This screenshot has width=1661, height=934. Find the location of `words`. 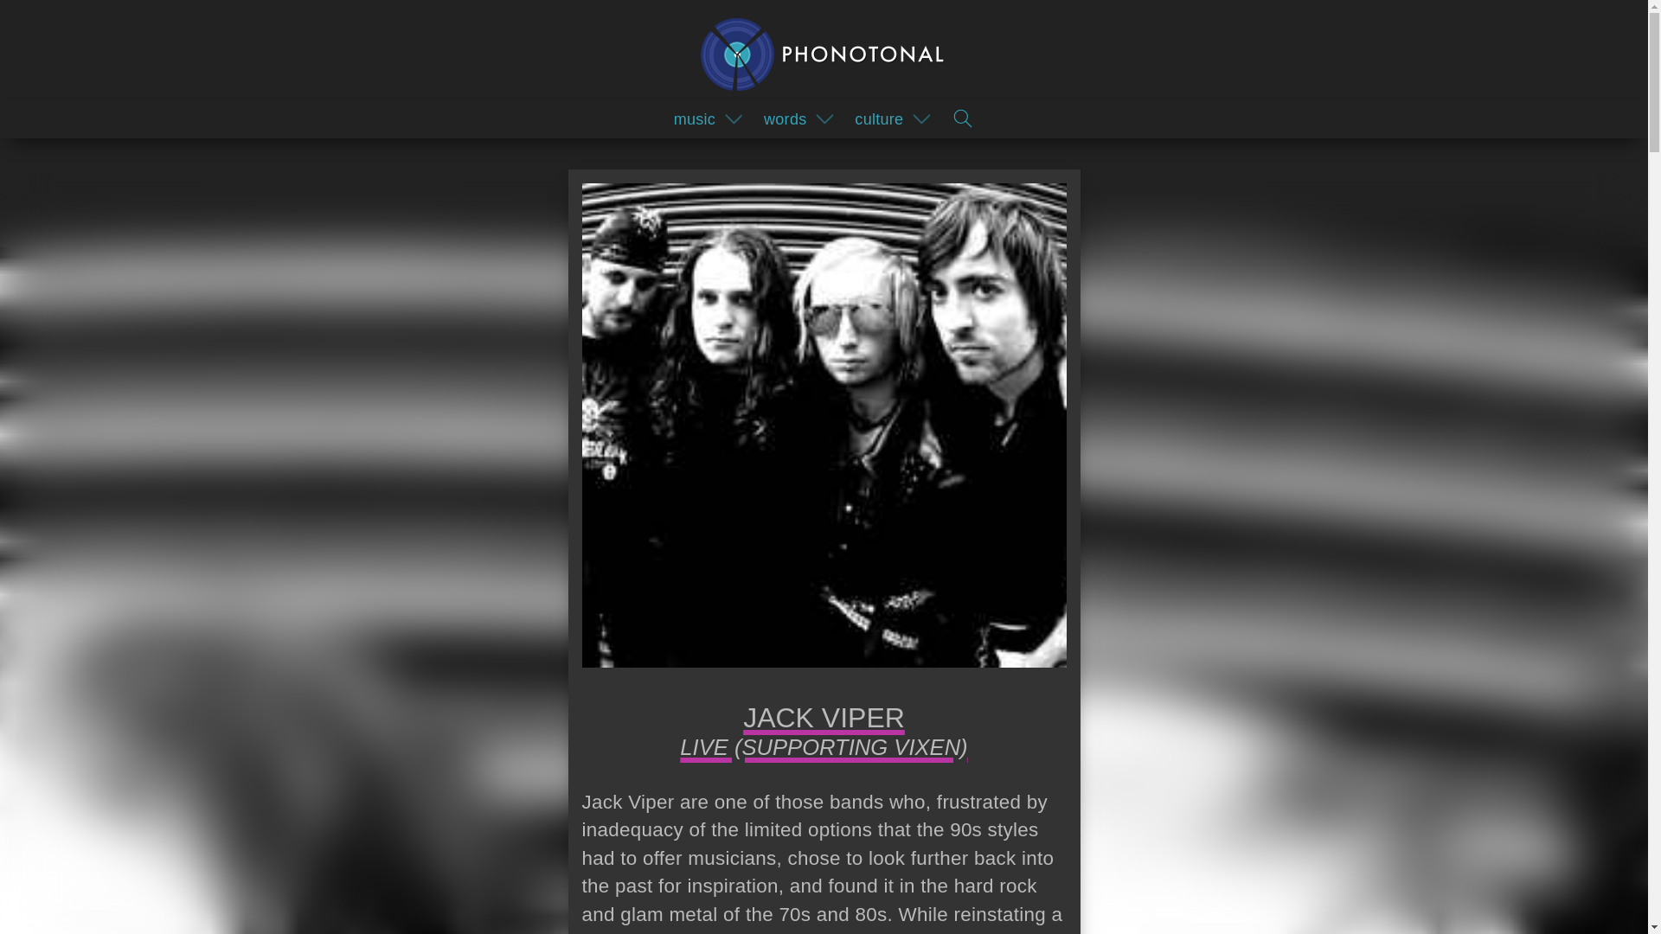

words is located at coordinates (782, 118).